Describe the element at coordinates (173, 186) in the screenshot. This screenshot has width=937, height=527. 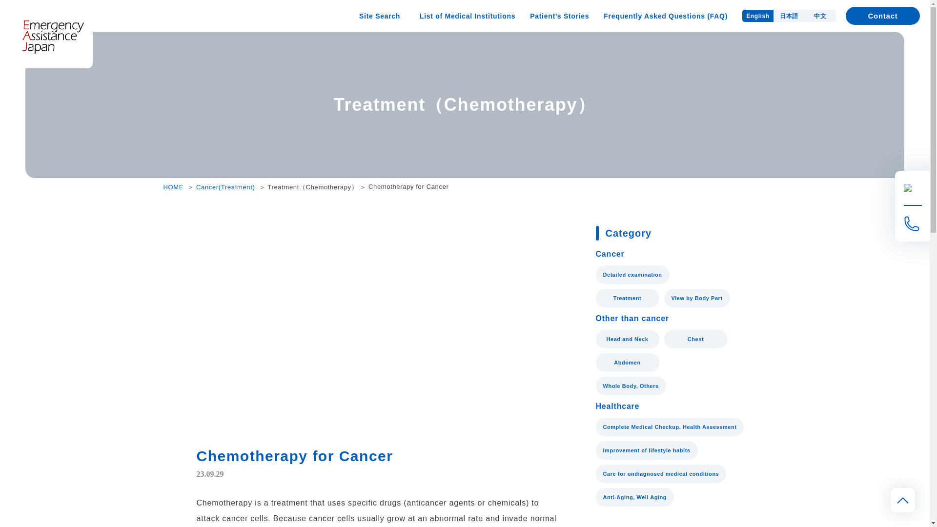
I see `HOME` at that location.